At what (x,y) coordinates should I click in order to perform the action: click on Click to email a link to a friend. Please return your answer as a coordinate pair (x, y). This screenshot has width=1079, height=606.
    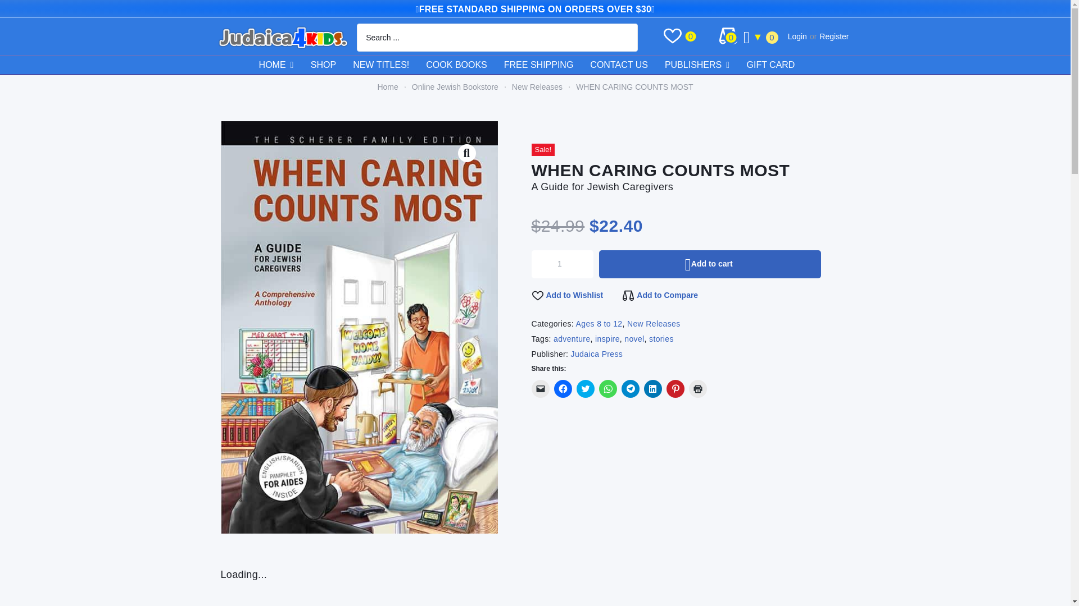
    Looking at the image, I should click on (541, 388).